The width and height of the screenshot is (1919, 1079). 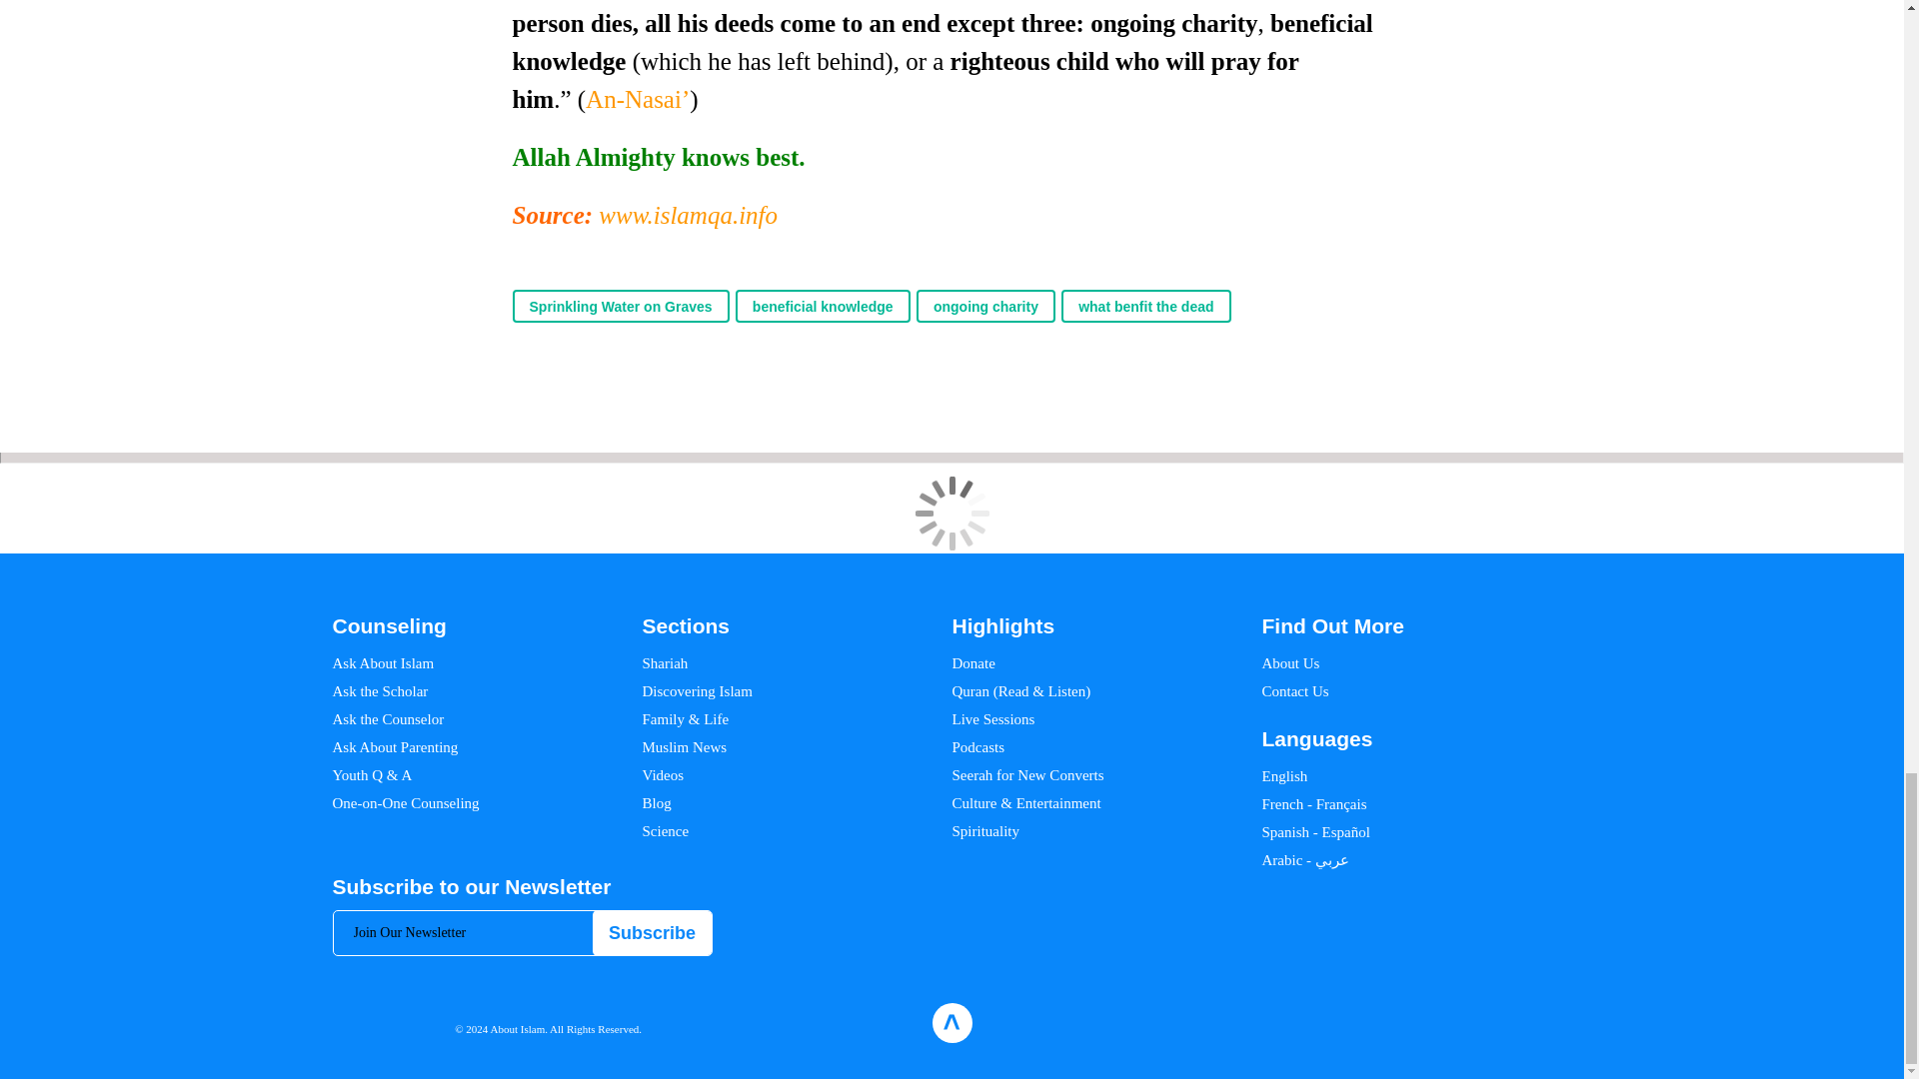 What do you see at coordinates (1575, 1023) in the screenshot?
I see `social-1` at bounding box center [1575, 1023].